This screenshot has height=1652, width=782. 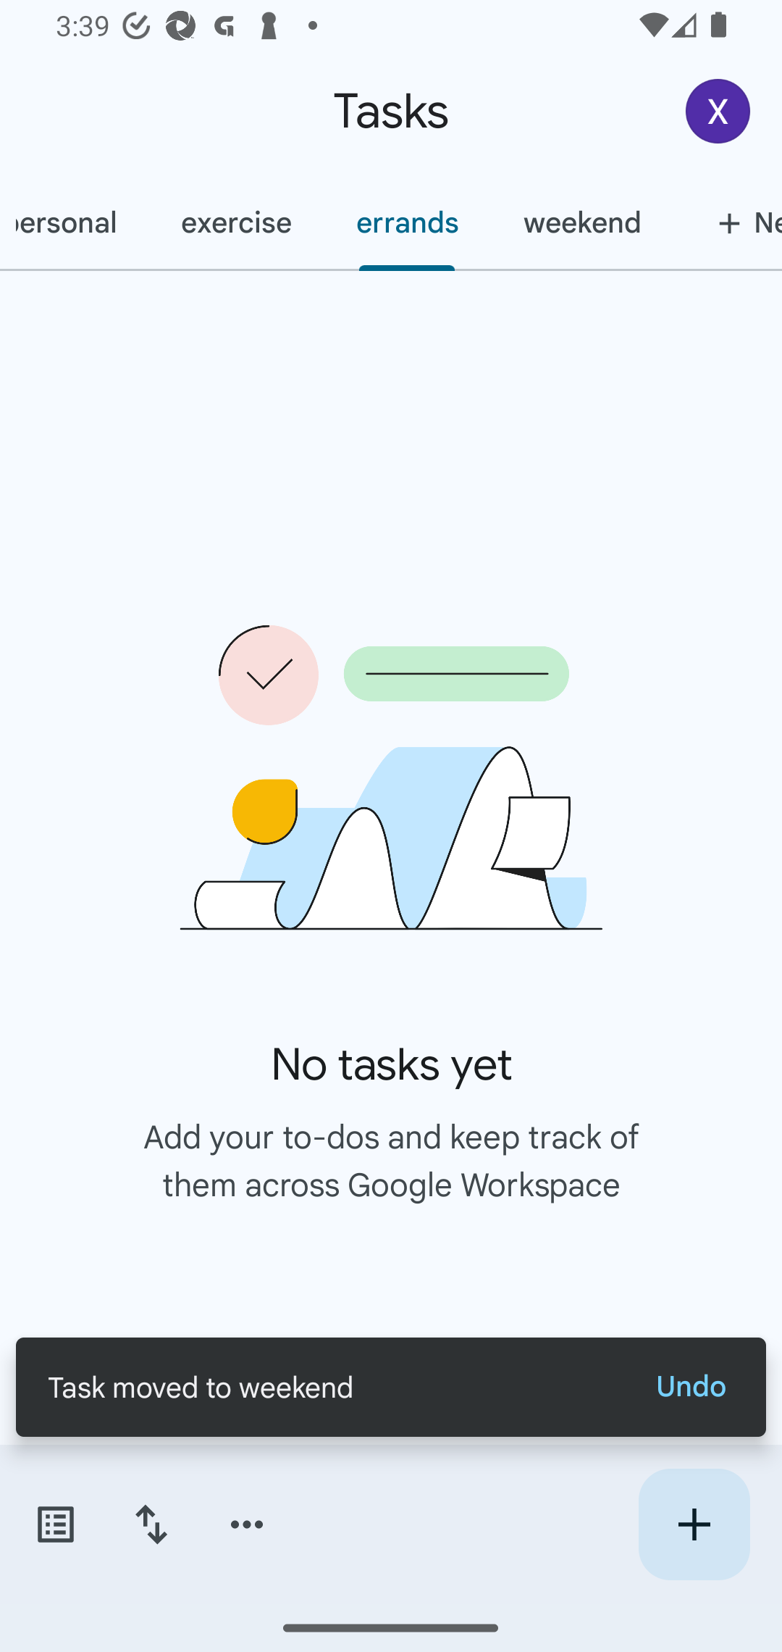 What do you see at coordinates (151, 1524) in the screenshot?
I see `Change sort order` at bounding box center [151, 1524].